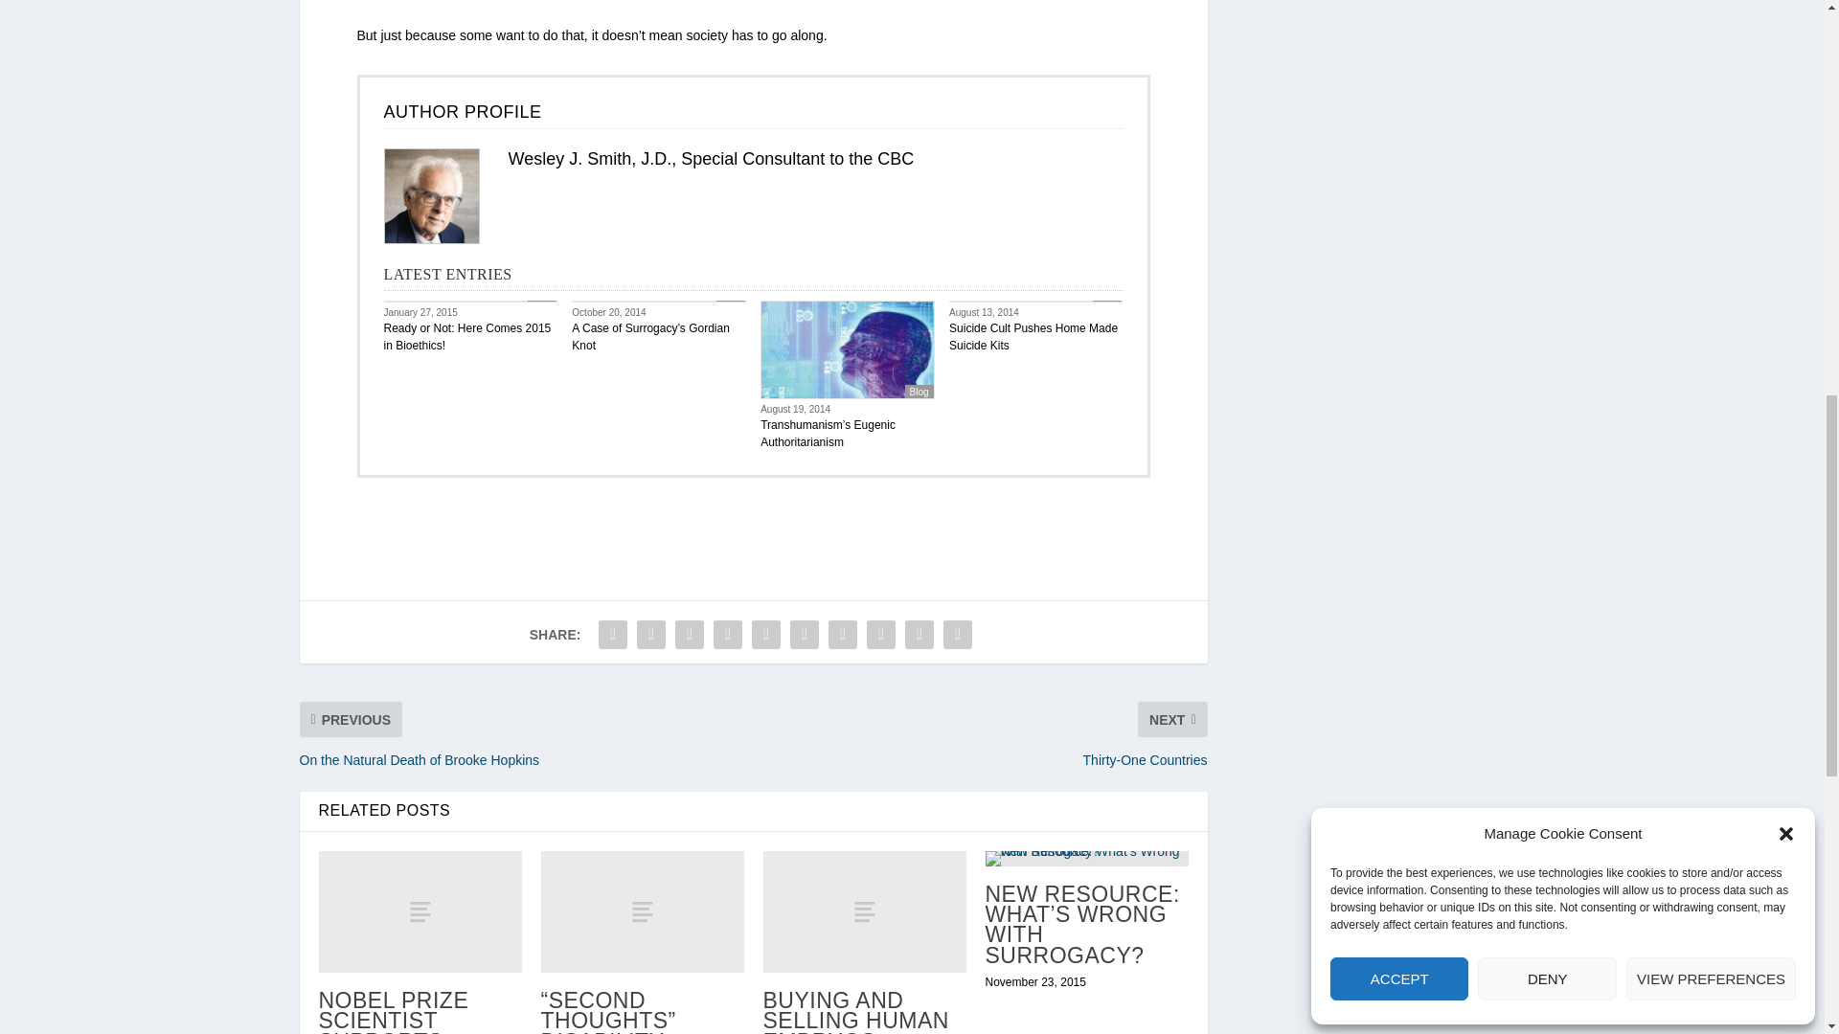 The height and width of the screenshot is (1034, 1839). What do you see at coordinates (864, 911) in the screenshot?
I see `Buying and Selling Human Embryos` at bounding box center [864, 911].